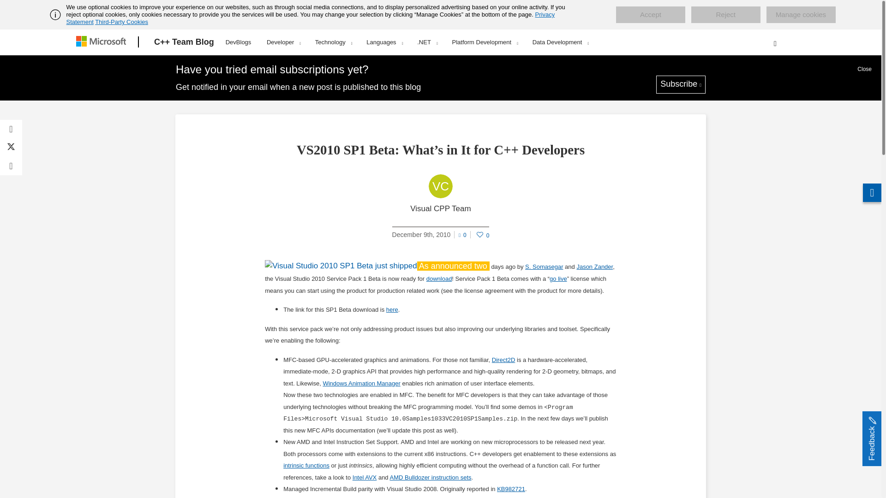  I want to click on Privacy Statement, so click(311, 18).